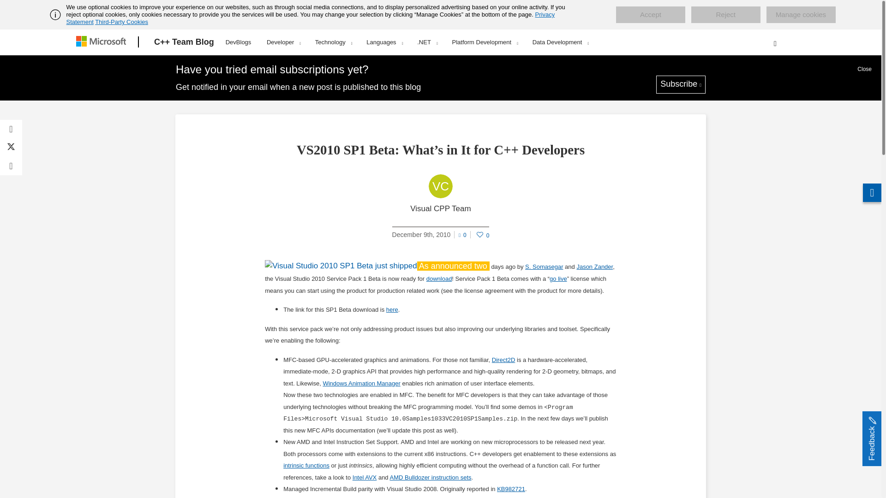  I want to click on Privacy Statement, so click(311, 18).